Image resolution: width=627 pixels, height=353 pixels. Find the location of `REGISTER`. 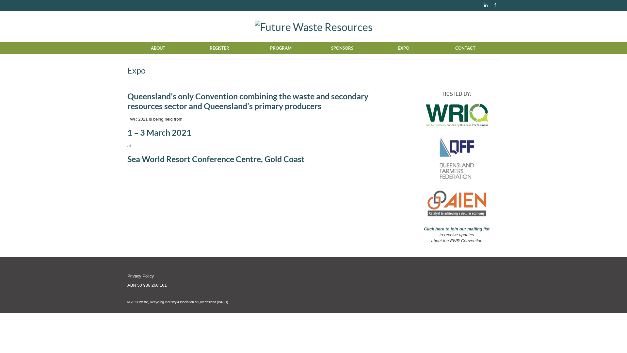

REGISTER is located at coordinates (219, 48).